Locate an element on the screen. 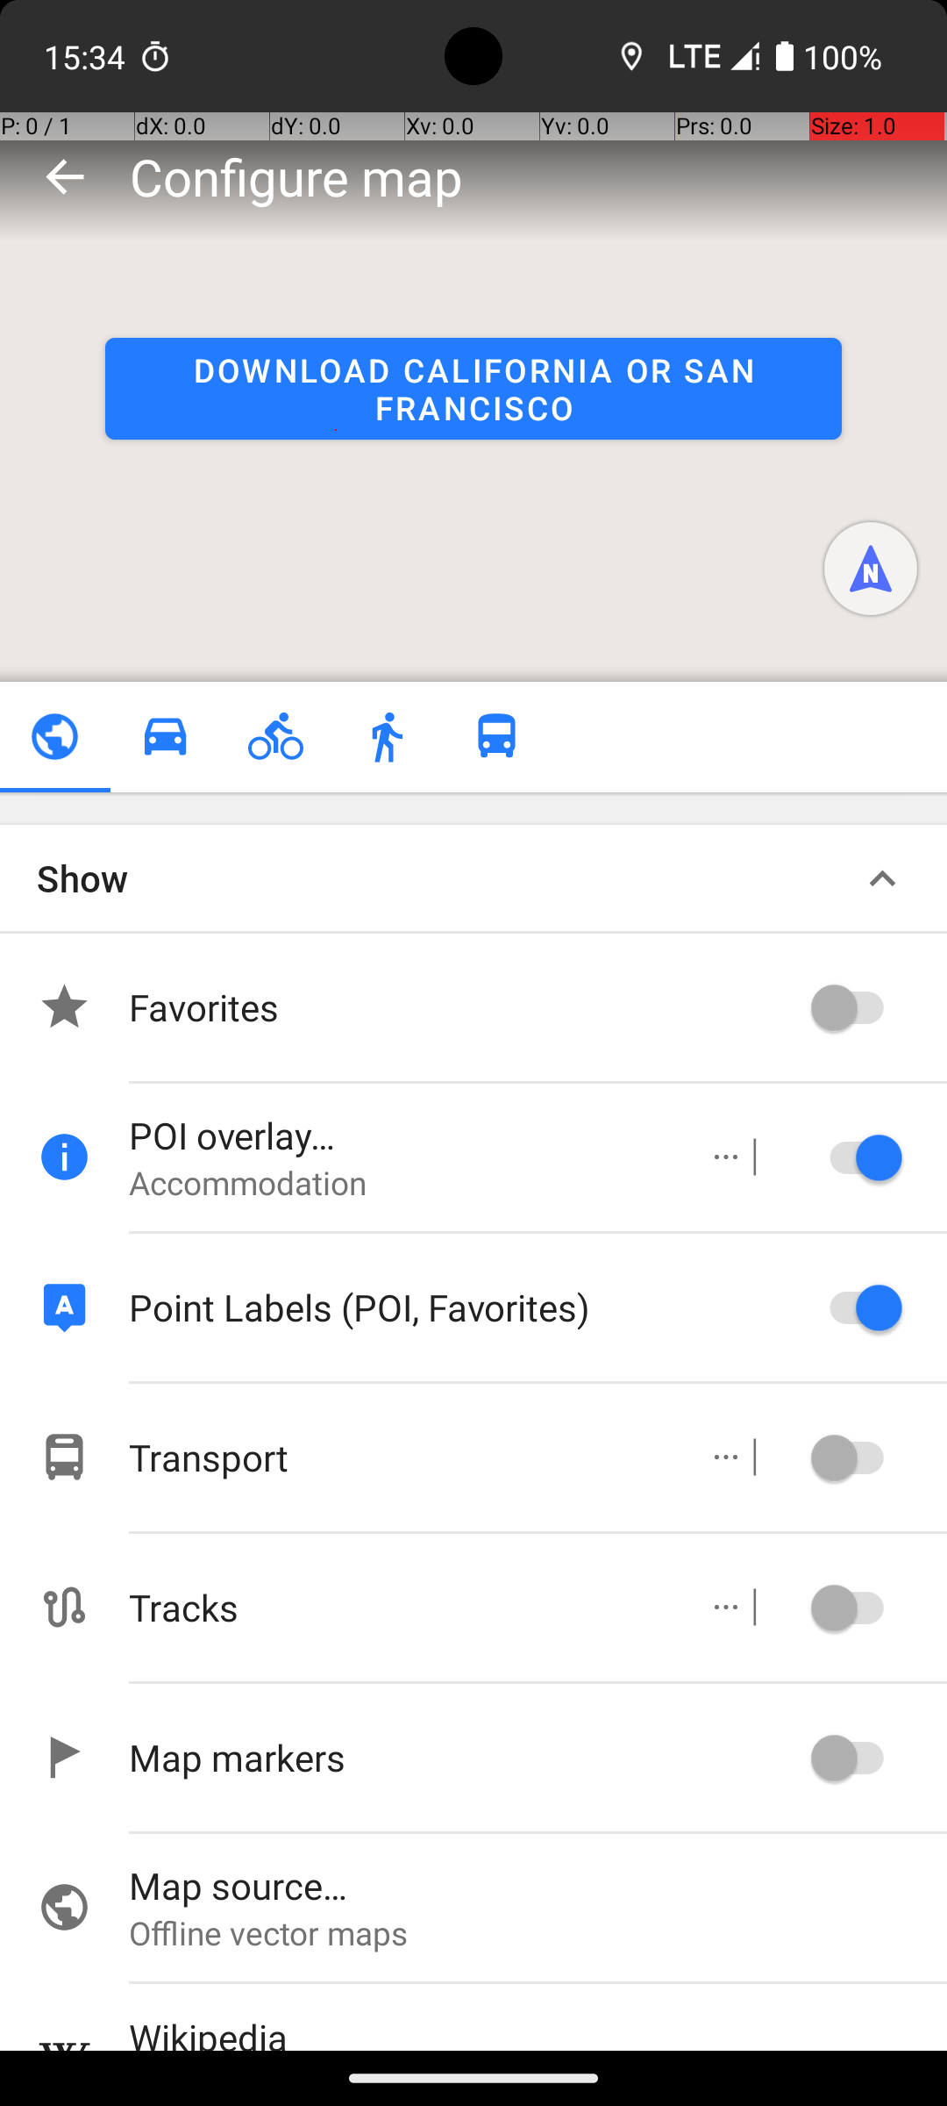 Image resolution: width=947 pixels, height=2106 pixels. Back to map is located at coordinates (65, 176).